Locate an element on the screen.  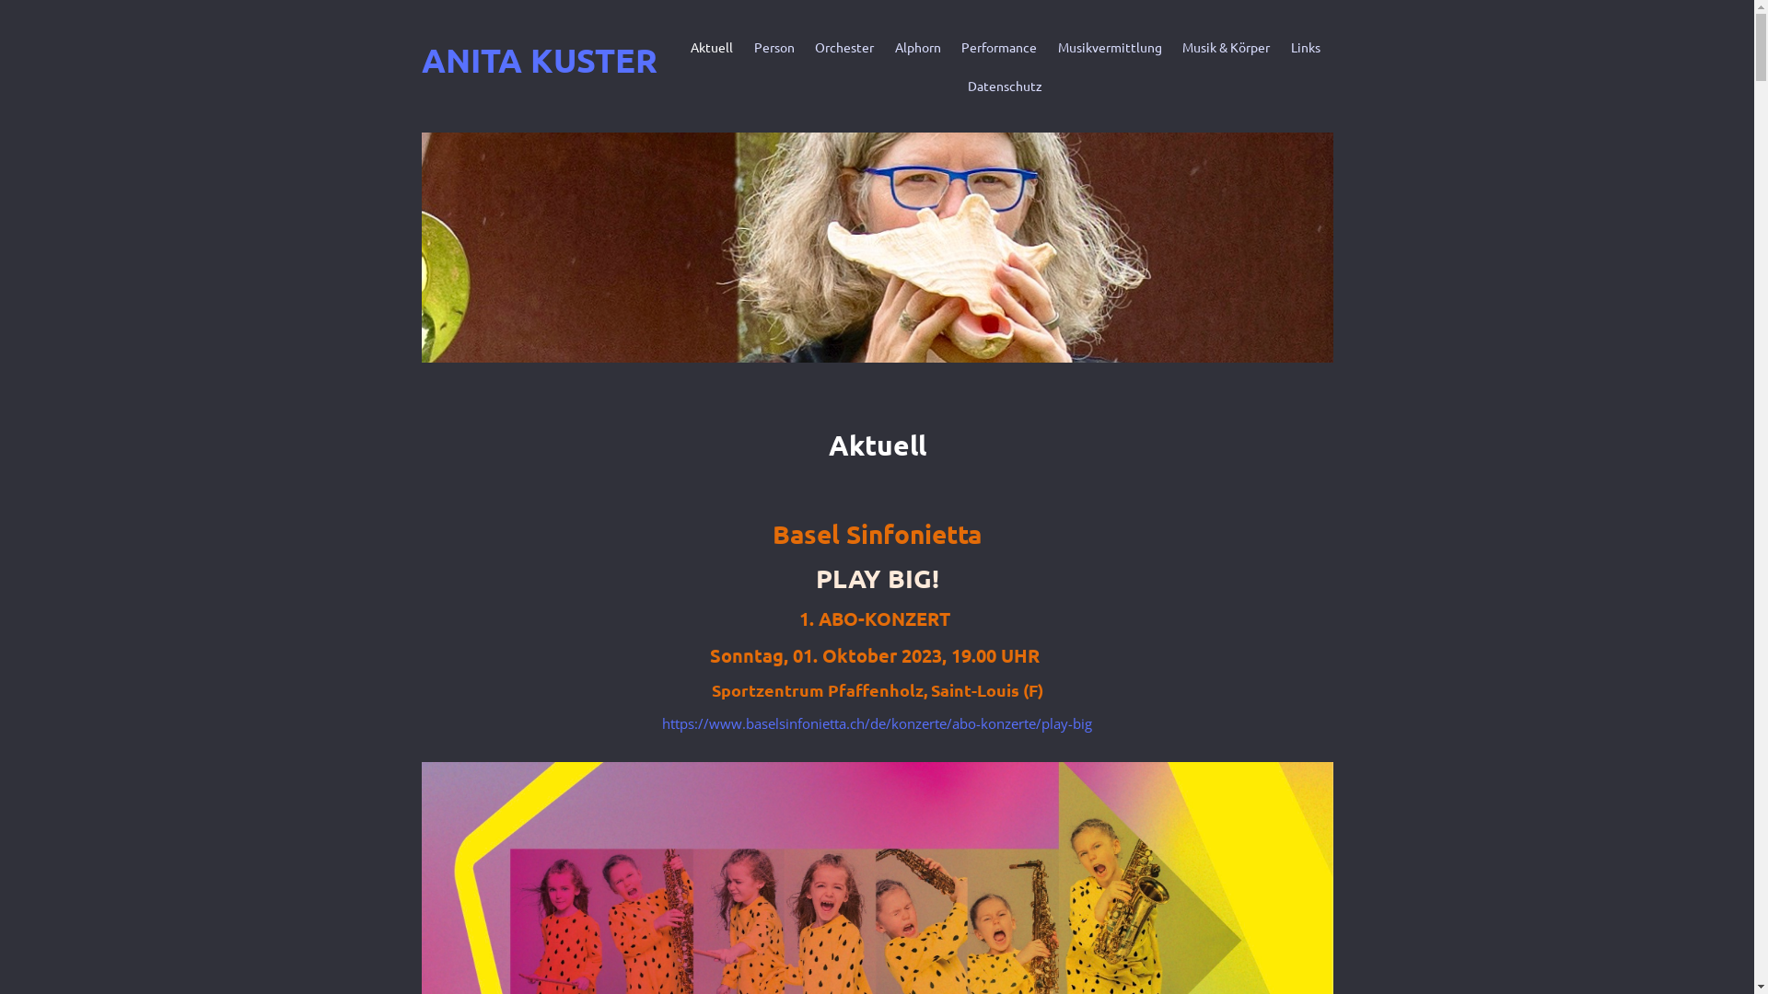
Links is located at coordinates (1306, 47).